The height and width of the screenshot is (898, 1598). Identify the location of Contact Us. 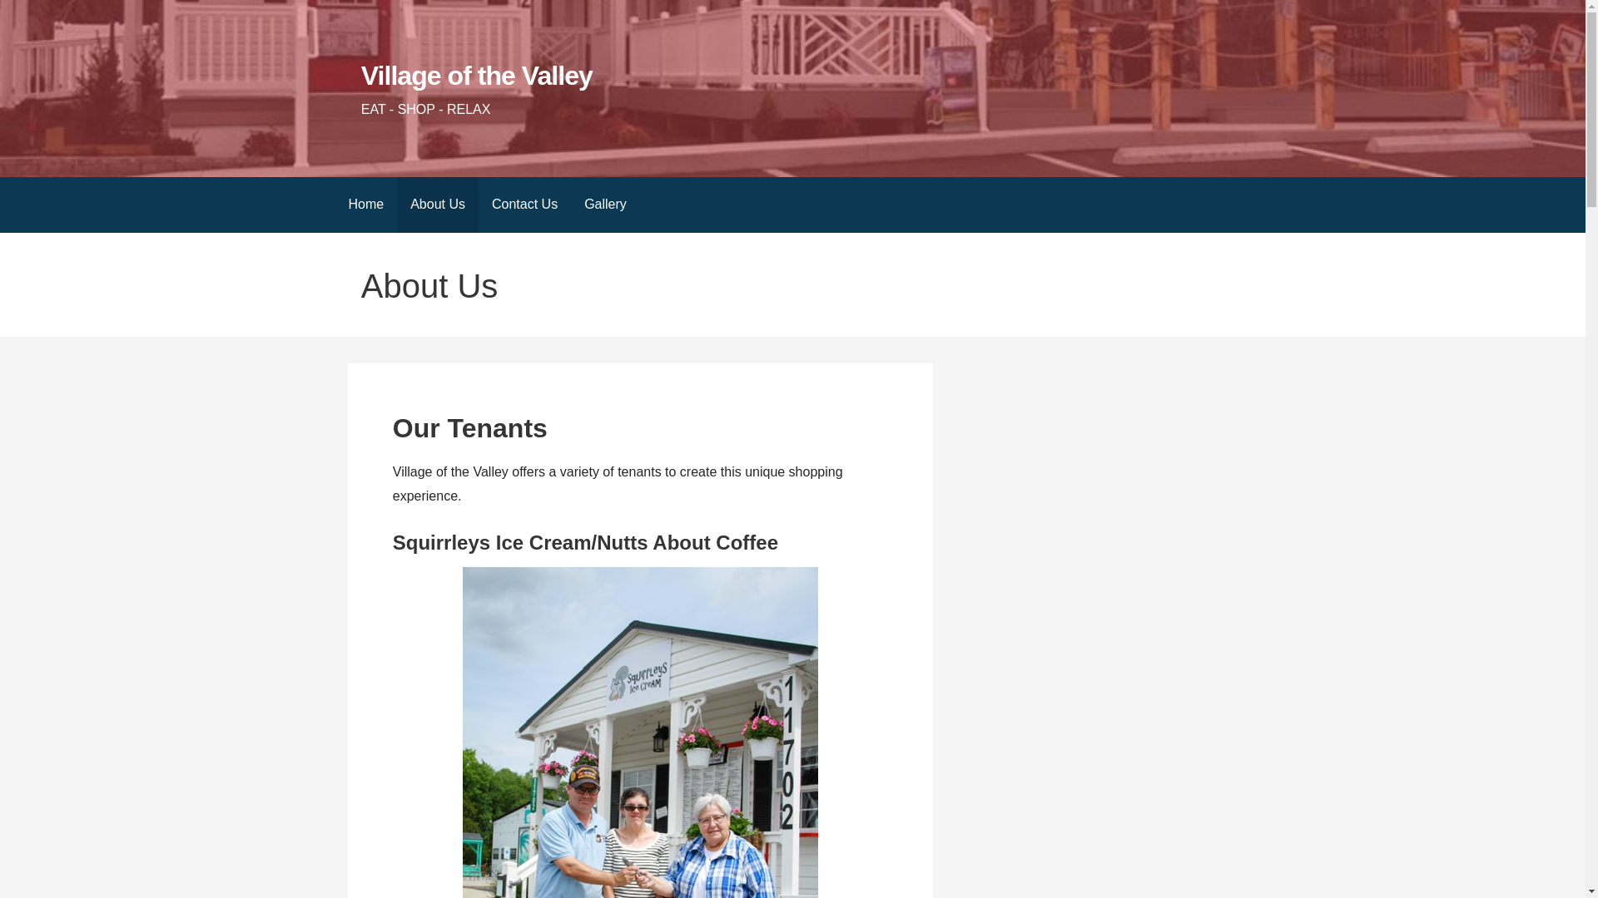
(524, 205).